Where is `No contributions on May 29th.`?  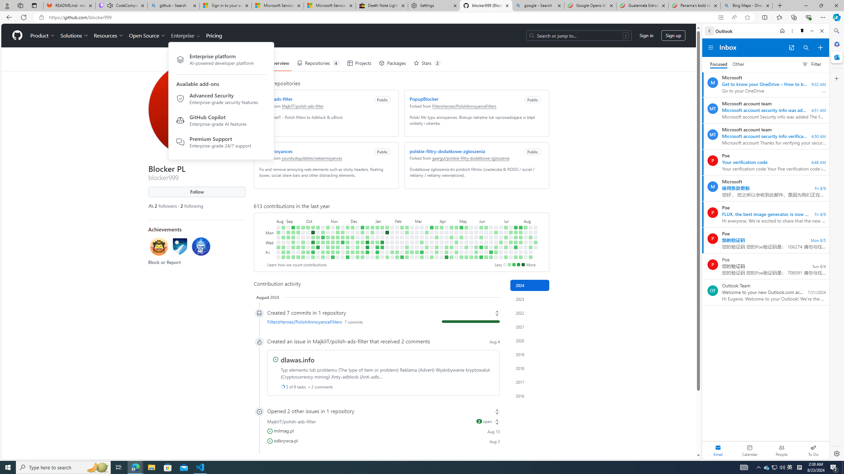
No contributions on May 29th. is located at coordinates (476, 242).